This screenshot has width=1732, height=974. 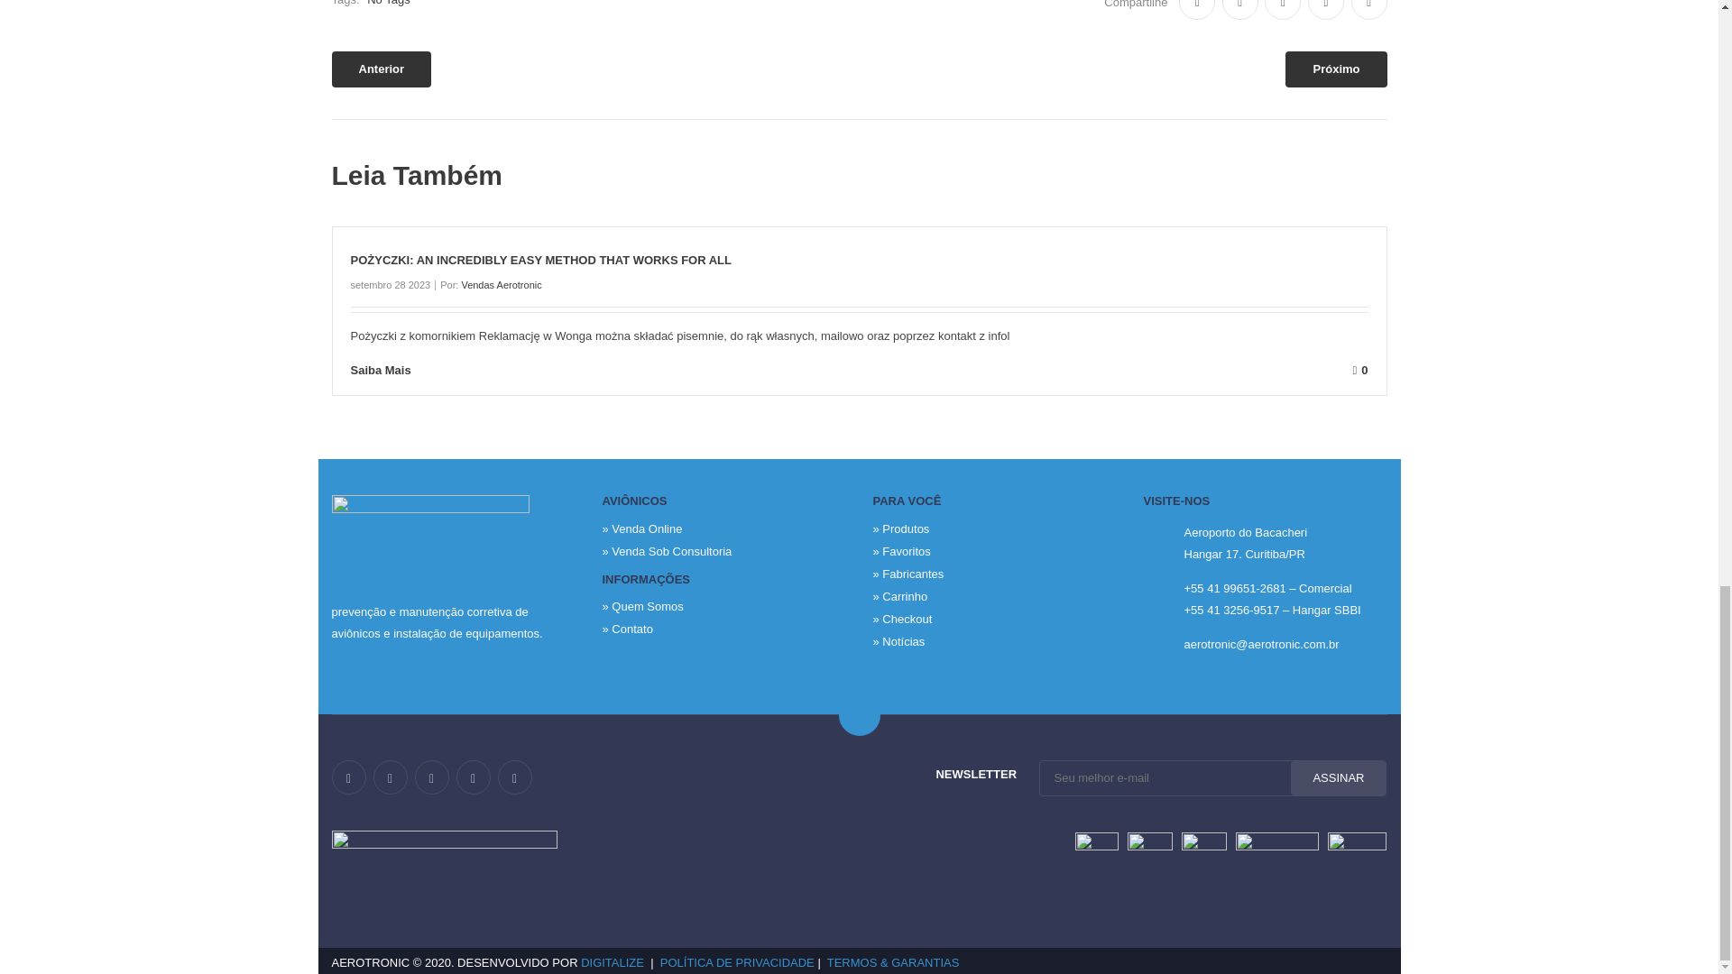 What do you see at coordinates (1338, 777) in the screenshot?
I see `ASSINAR` at bounding box center [1338, 777].